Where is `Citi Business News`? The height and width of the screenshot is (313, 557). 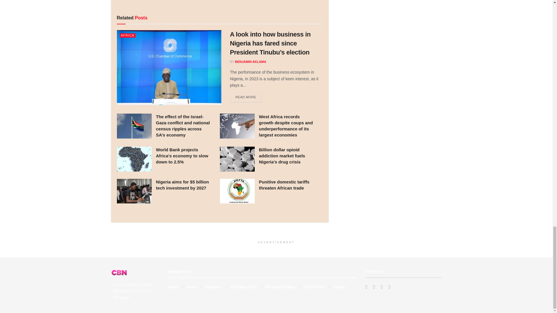 Citi Business News is located at coordinates (138, 285).